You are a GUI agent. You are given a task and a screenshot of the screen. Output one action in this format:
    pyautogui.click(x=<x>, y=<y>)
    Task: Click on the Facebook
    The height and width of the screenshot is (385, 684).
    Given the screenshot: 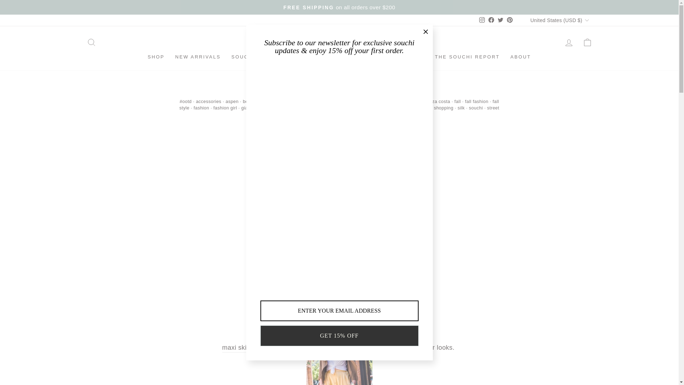 What is the action you would take?
    pyautogui.click(x=569, y=42)
    